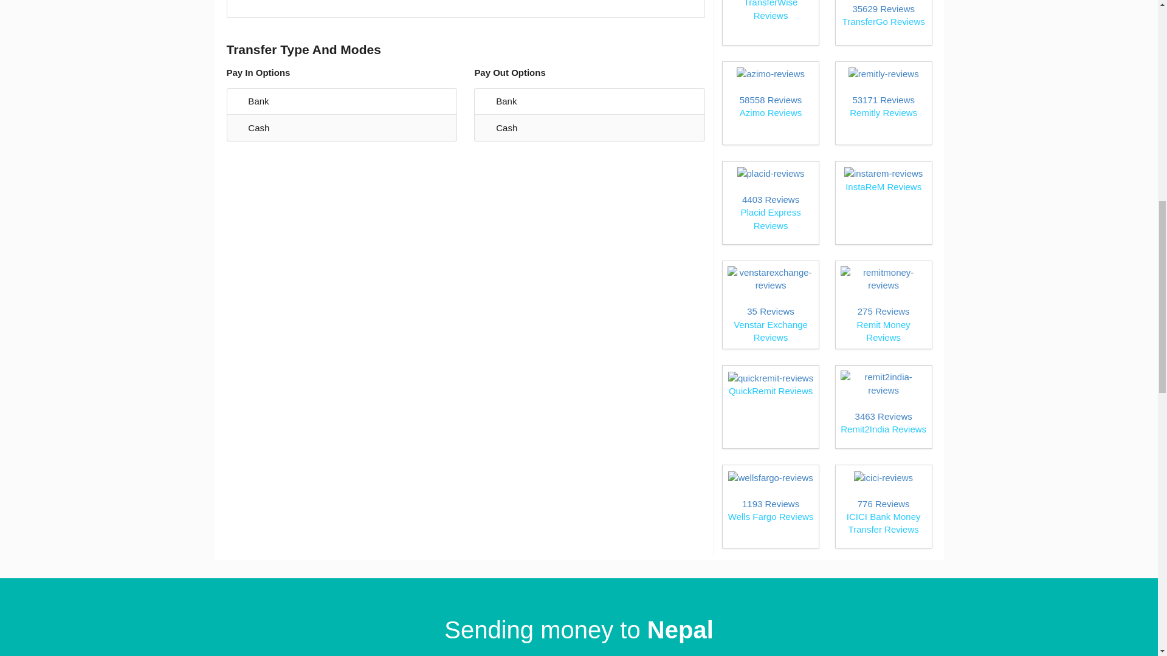  Describe the element at coordinates (883, 103) in the screenshot. I see `wellsfargo reviews` at that location.